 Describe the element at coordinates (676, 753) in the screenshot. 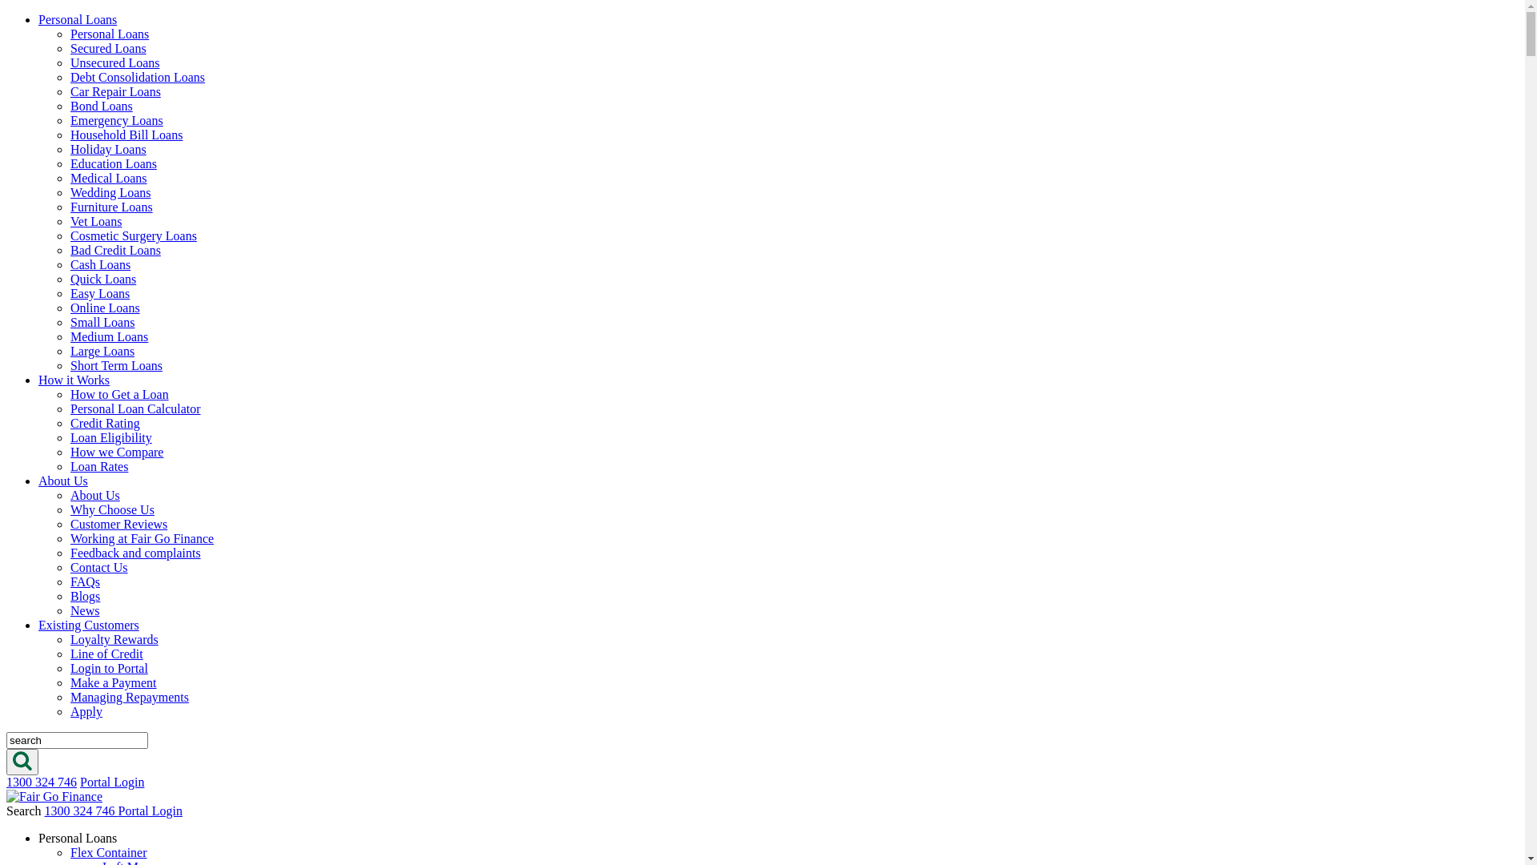

I see `How to Apply` at that location.